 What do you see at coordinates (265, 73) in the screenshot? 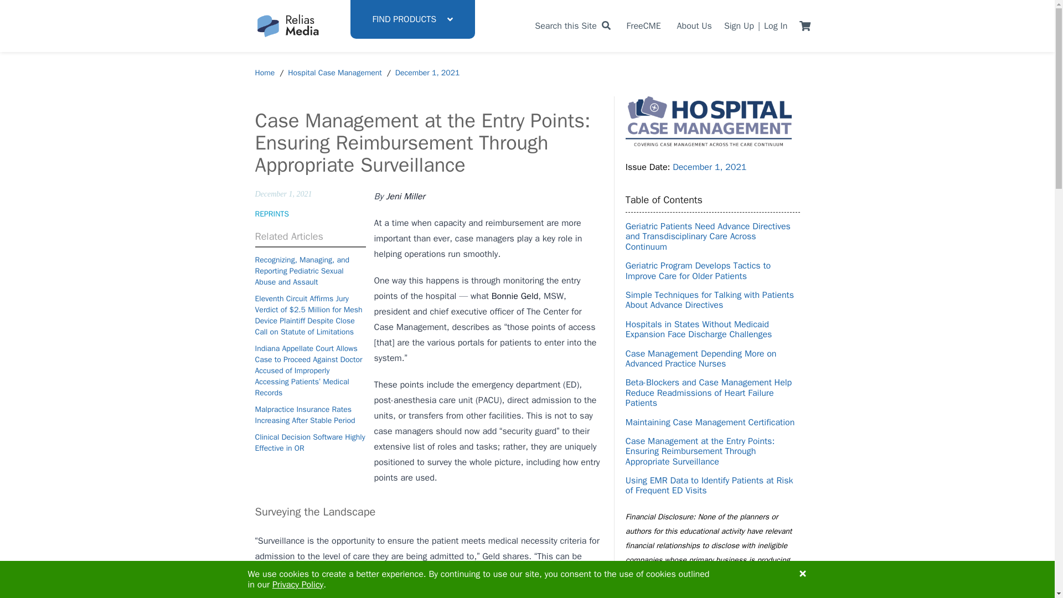
I see `Home` at bounding box center [265, 73].